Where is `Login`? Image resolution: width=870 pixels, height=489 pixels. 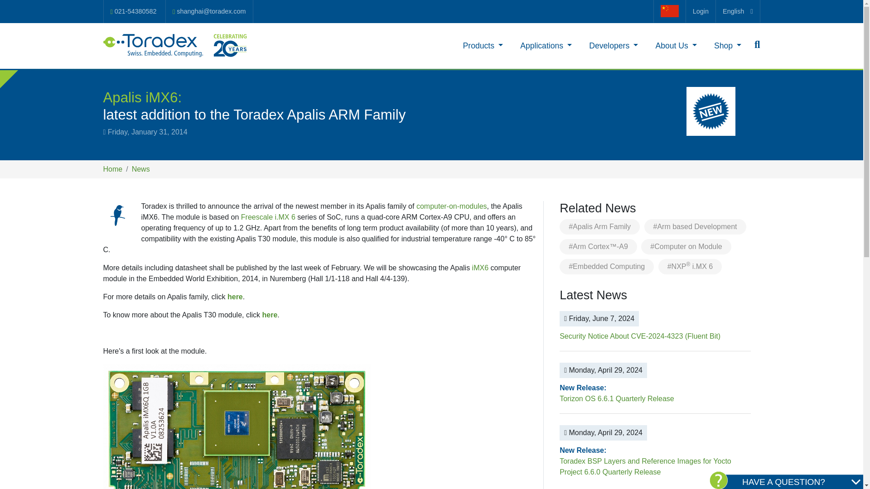
Login is located at coordinates (701, 11).